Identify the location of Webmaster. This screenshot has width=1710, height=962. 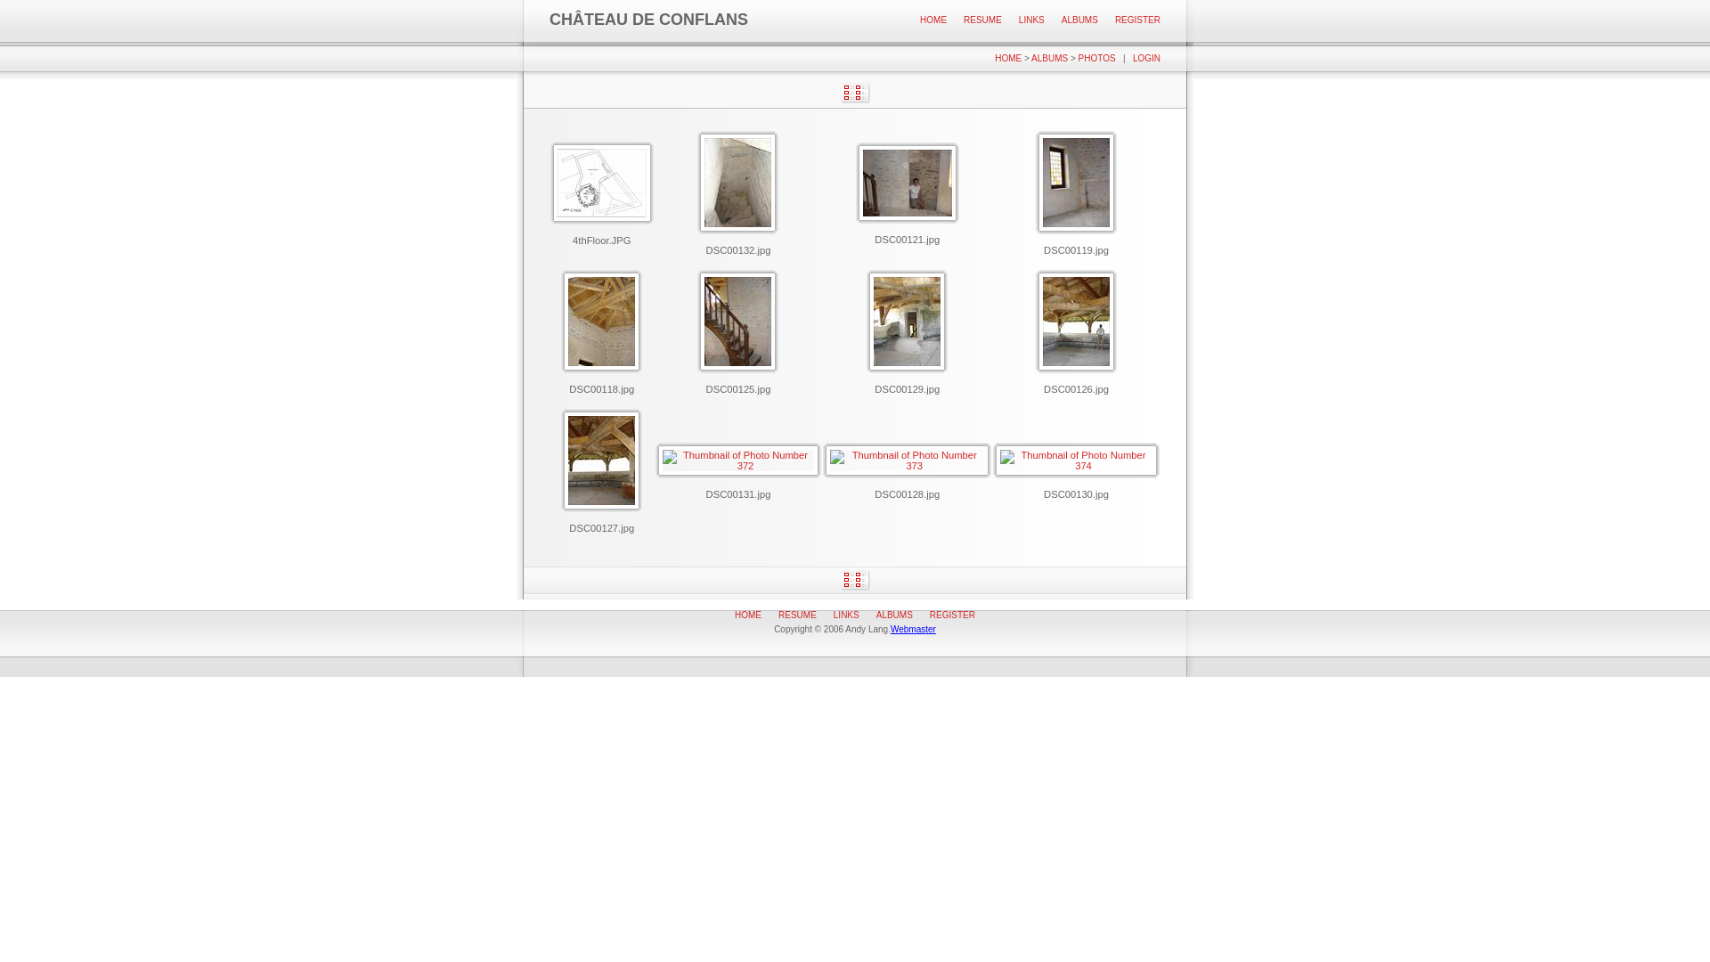
(914, 629).